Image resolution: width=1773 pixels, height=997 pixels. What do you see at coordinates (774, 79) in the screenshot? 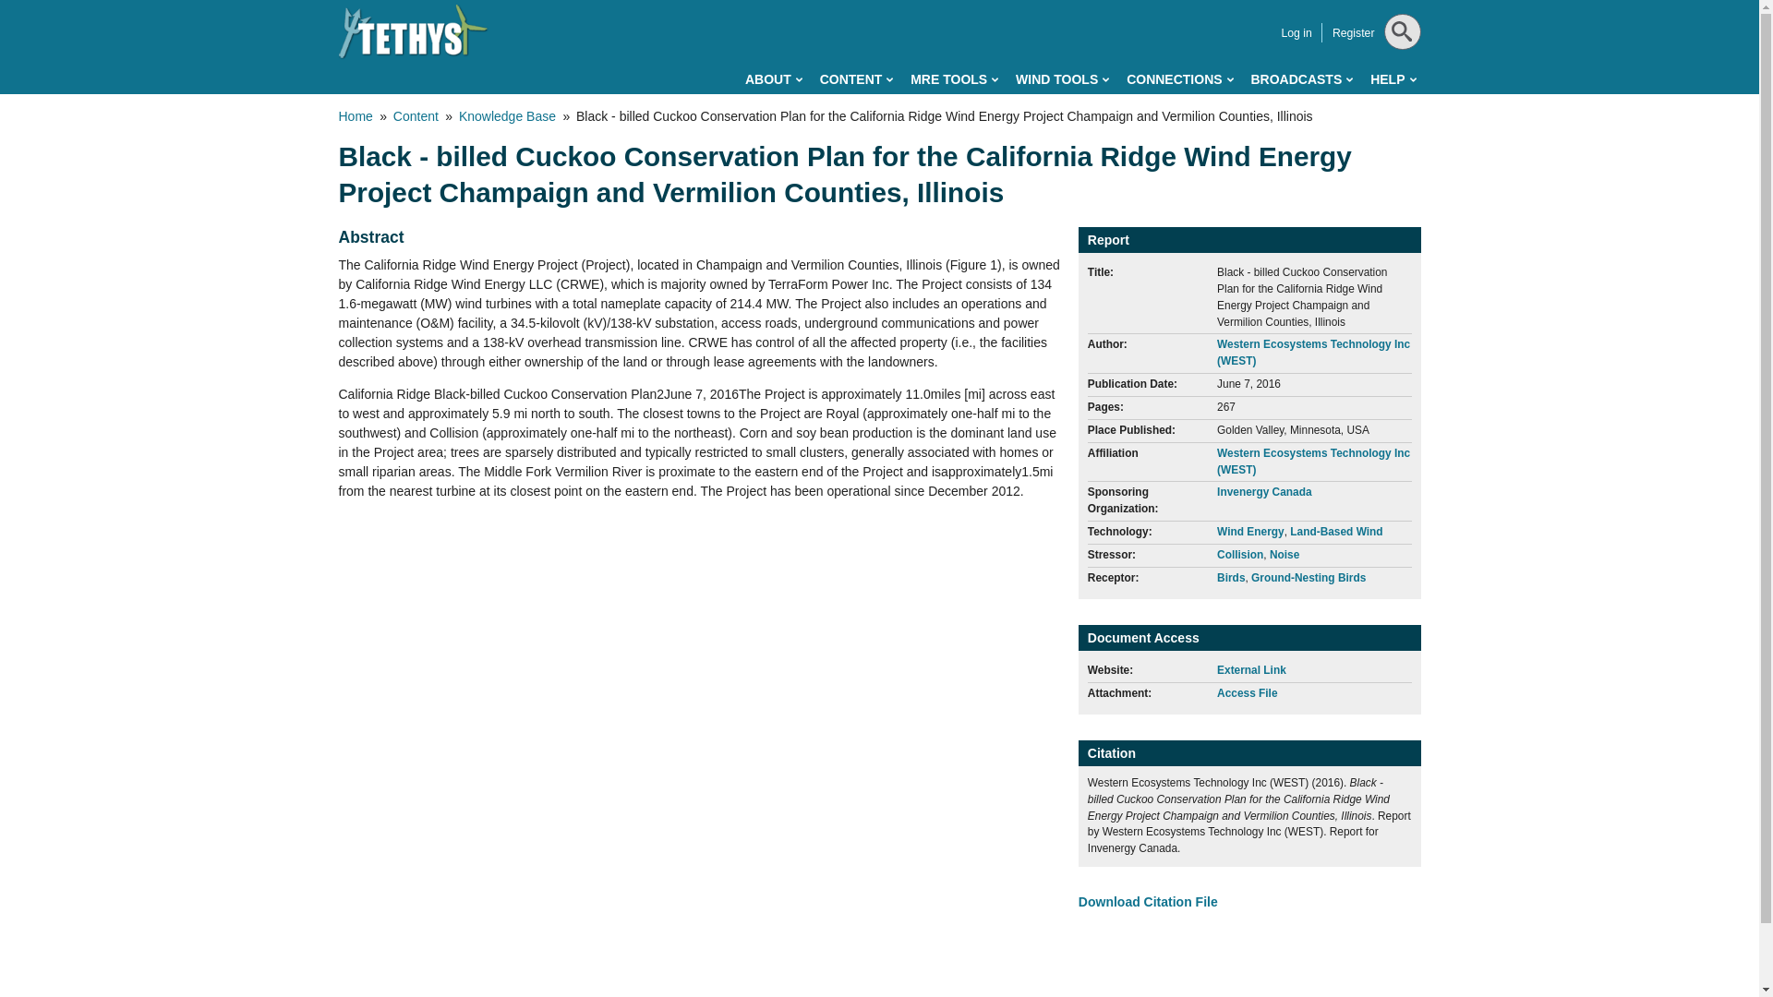
I see `ABOUT` at bounding box center [774, 79].